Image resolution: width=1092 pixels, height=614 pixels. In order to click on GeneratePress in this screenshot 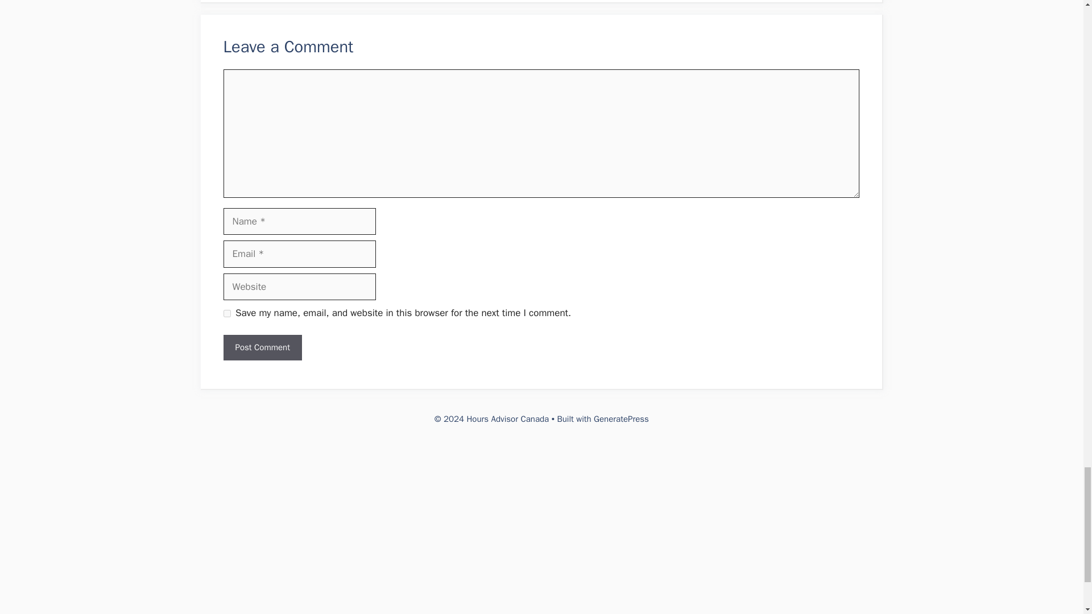, I will do `click(621, 418)`.